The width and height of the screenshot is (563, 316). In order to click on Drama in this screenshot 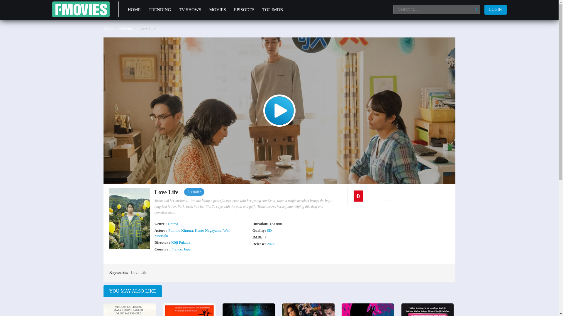, I will do `click(173, 224)`.